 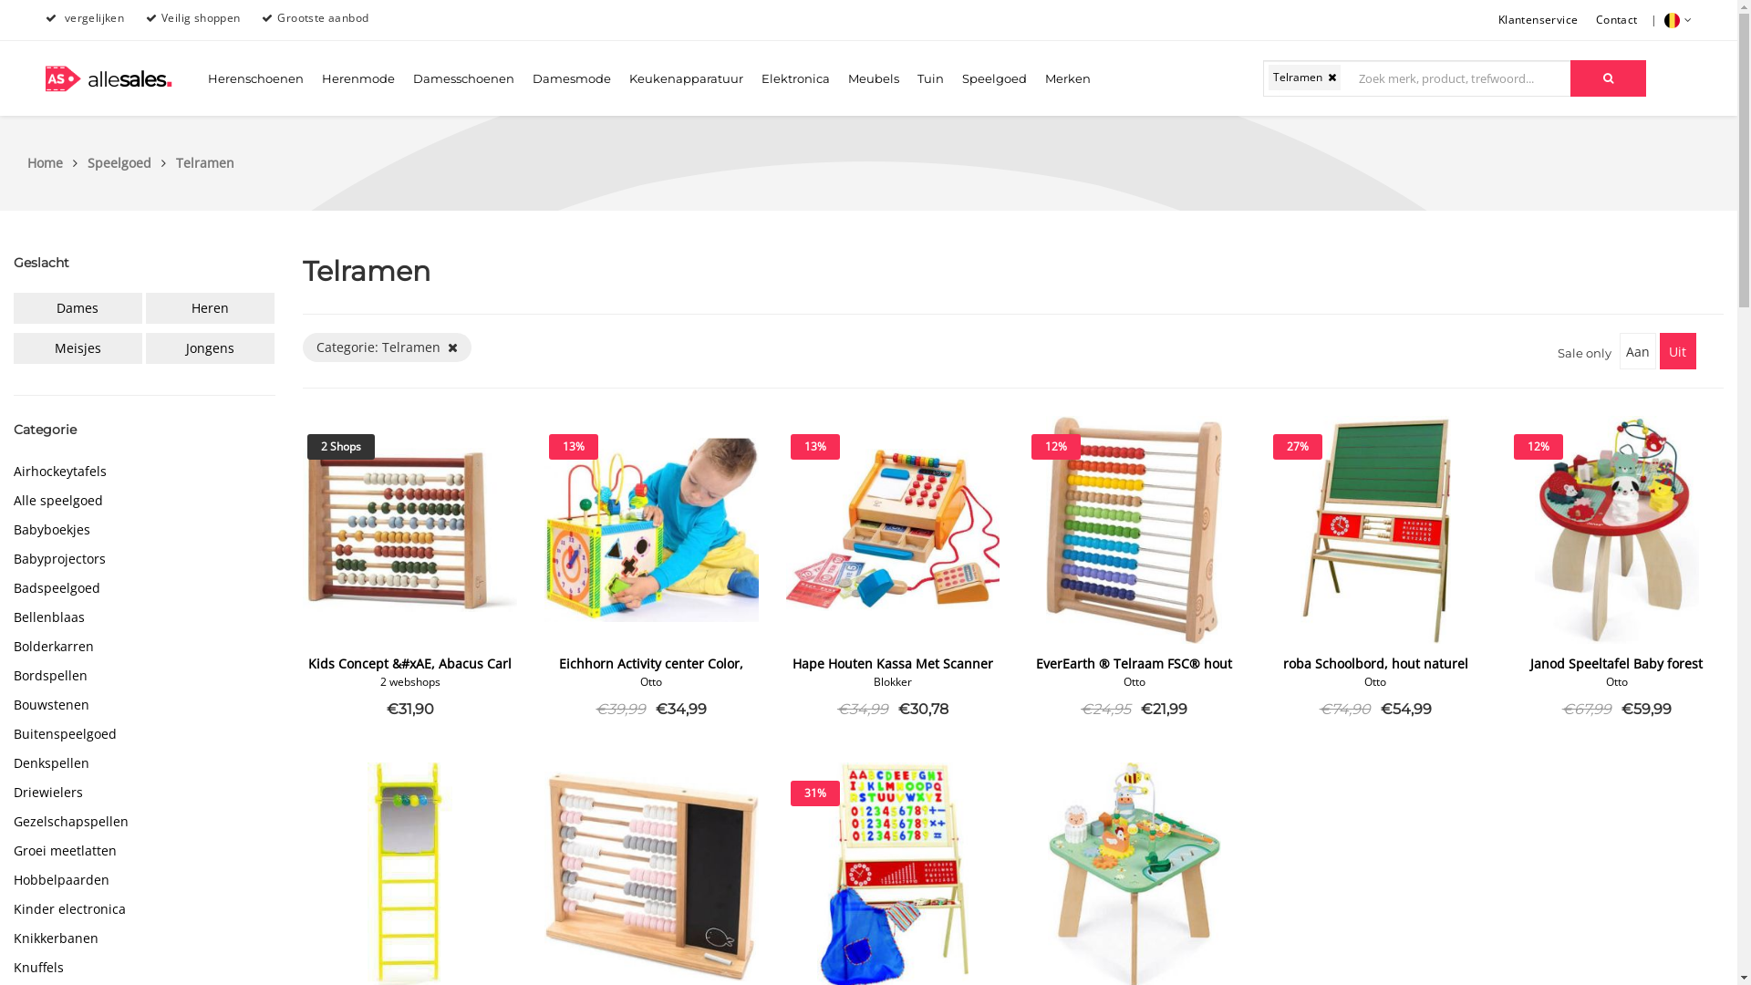 What do you see at coordinates (893, 682) in the screenshot?
I see `Blokker` at bounding box center [893, 682].